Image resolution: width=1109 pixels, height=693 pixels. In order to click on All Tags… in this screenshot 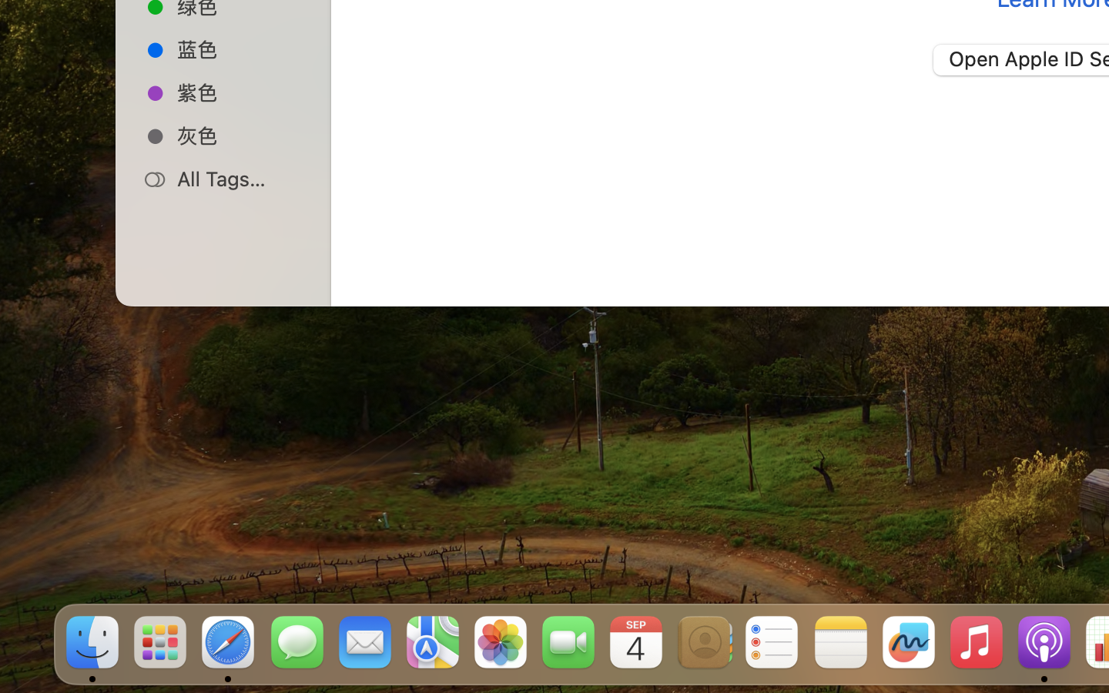, I will do `click(240, 179)`.